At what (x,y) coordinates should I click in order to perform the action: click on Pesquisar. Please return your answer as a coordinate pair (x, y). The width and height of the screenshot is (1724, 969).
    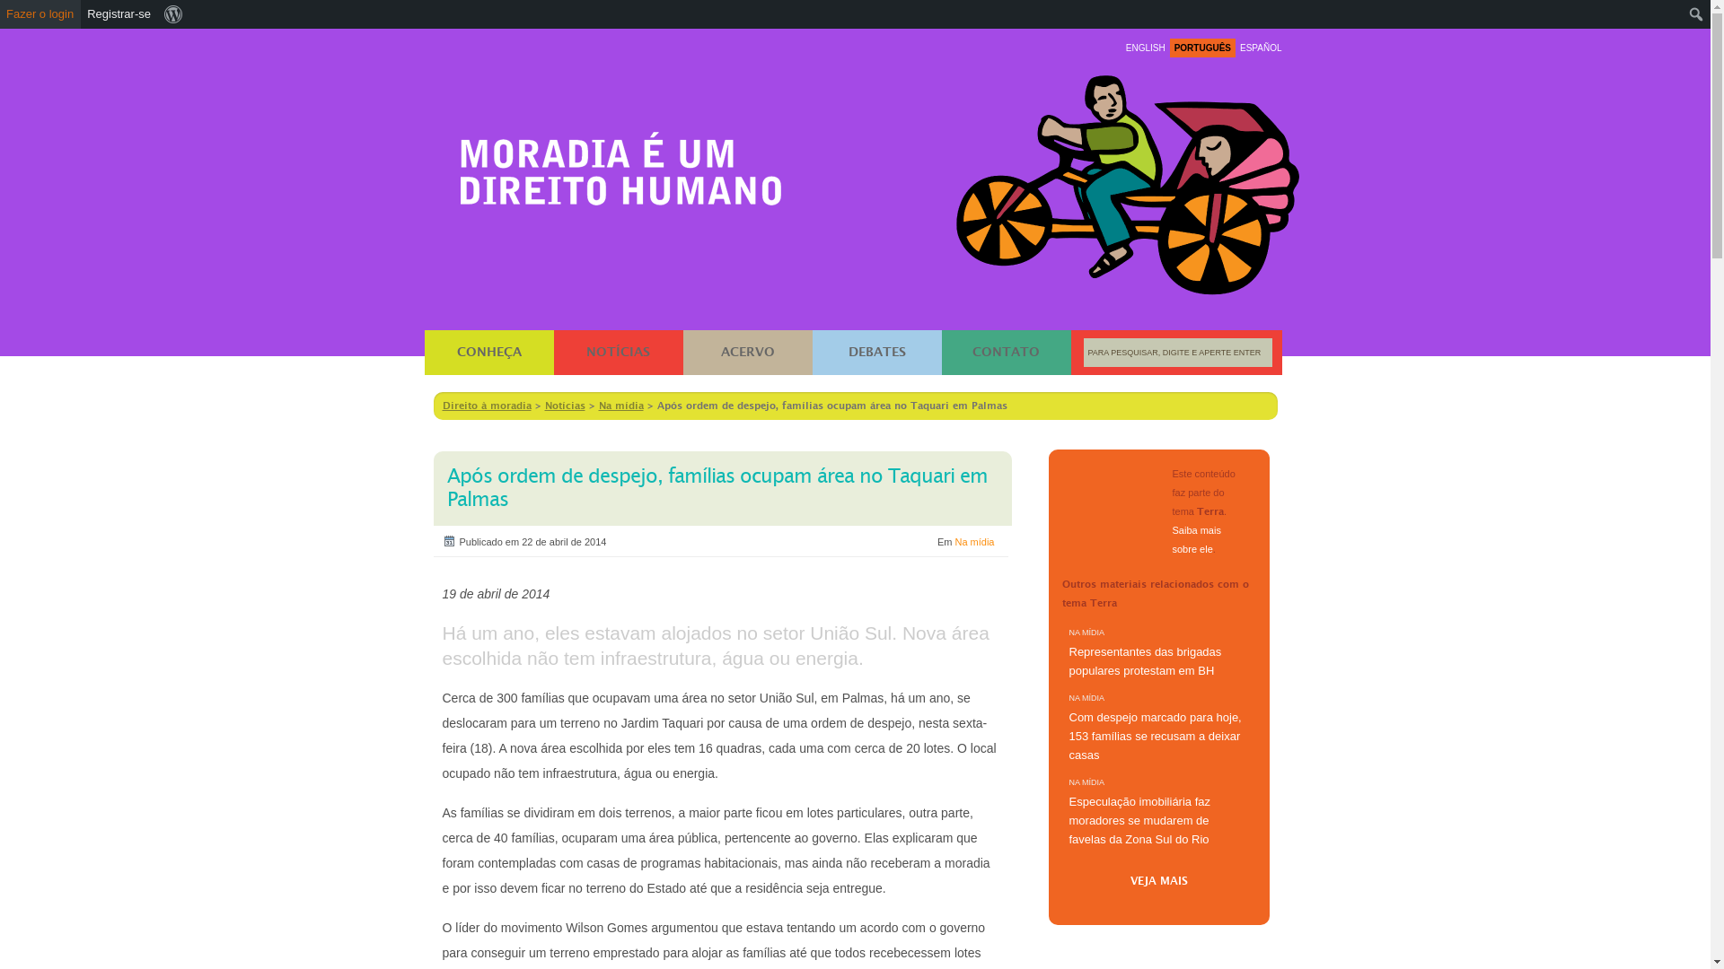
    Looking at the image, I should click on (28, 16).